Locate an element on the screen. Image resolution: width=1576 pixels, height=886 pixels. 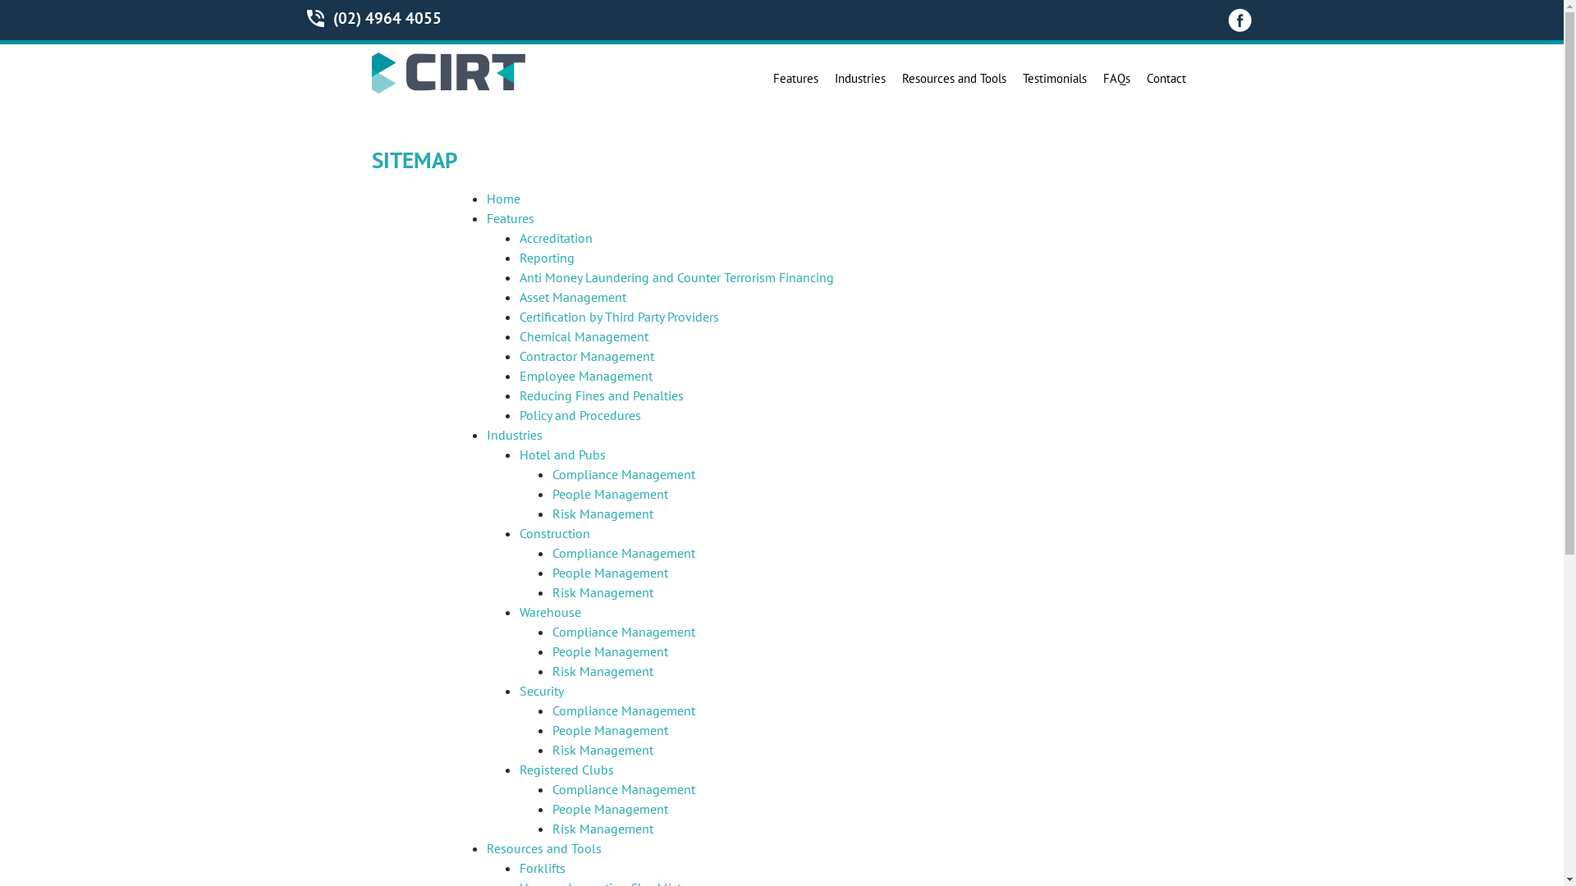
Employee Management is located at coordinates (585, 376).